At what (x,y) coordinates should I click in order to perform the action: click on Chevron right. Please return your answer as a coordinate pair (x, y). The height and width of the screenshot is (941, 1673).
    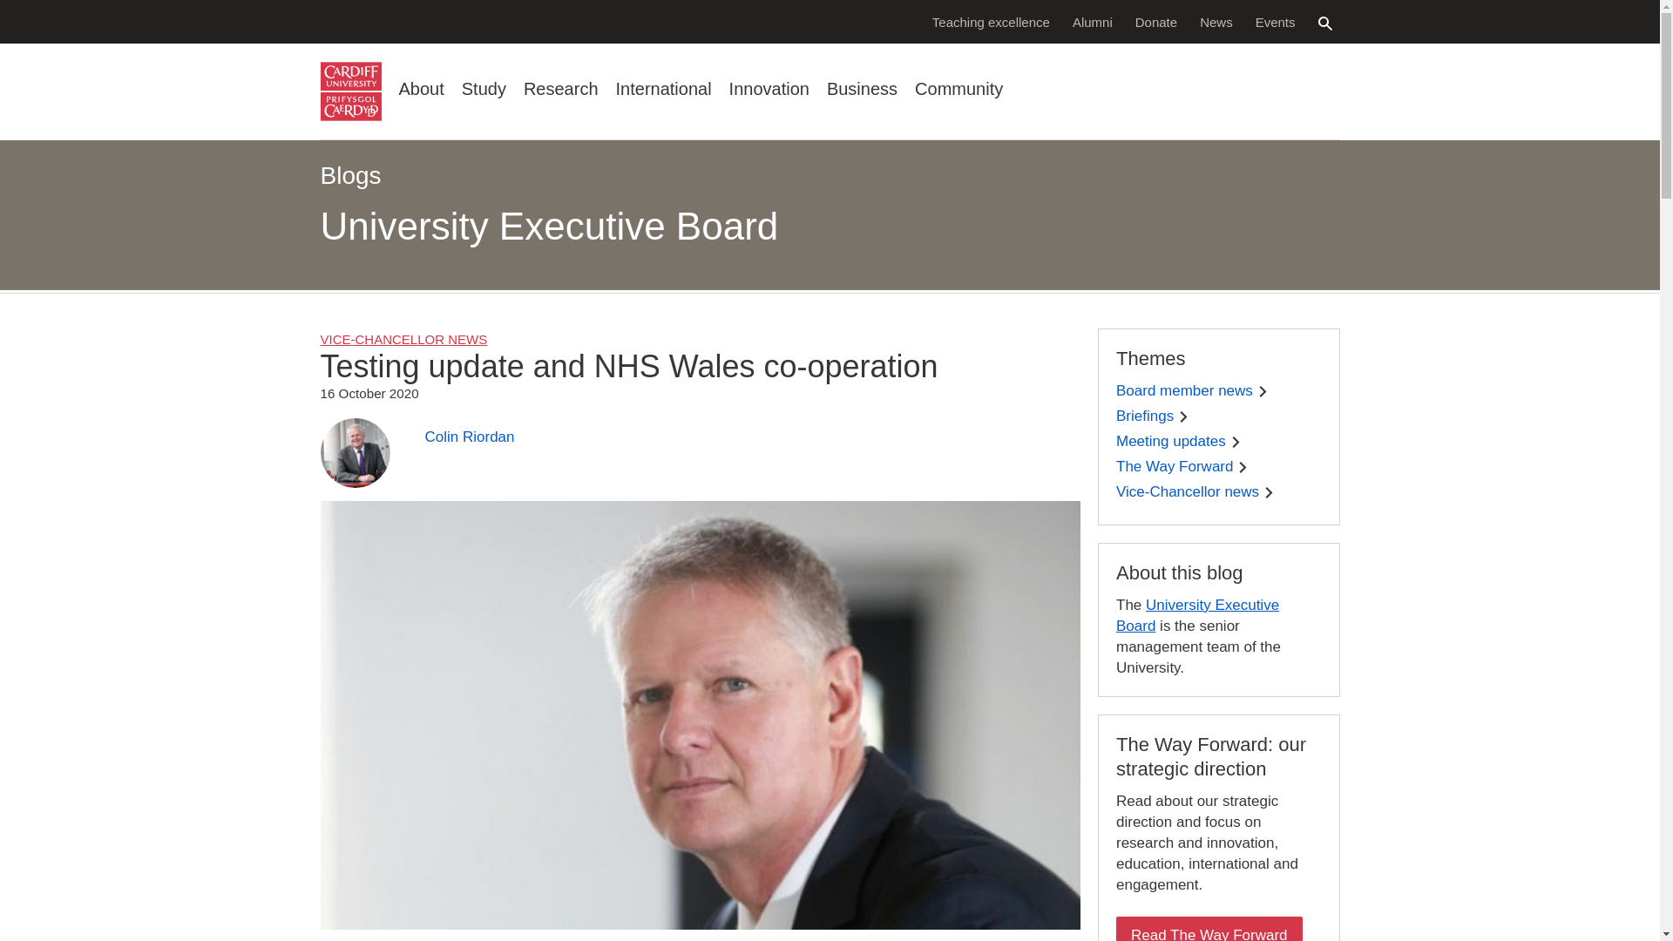
    Looking at the image, I should click on (1263, 390).